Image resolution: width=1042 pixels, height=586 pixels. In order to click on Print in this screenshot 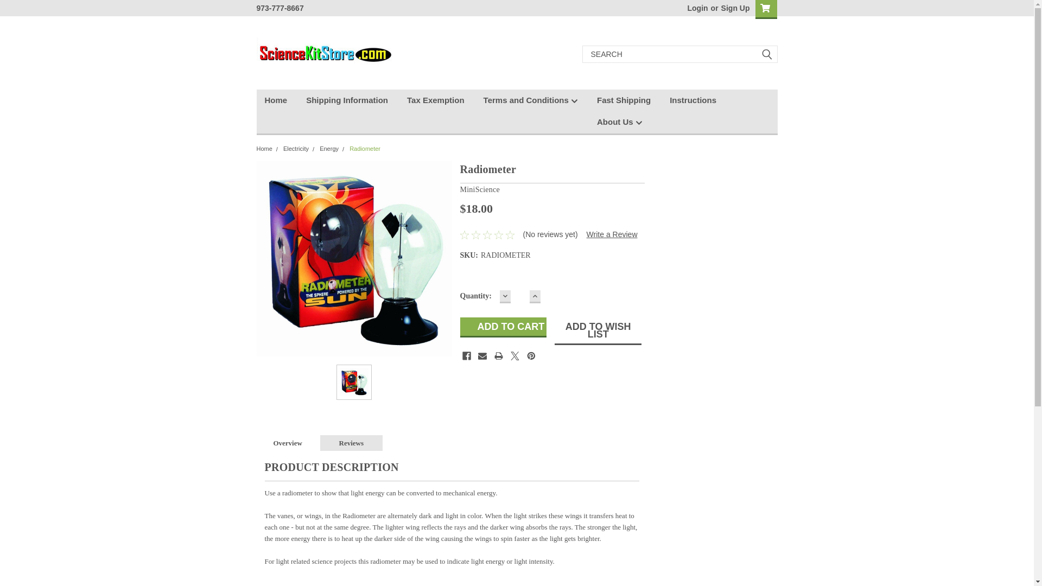, I will do `click(498, 356)`.